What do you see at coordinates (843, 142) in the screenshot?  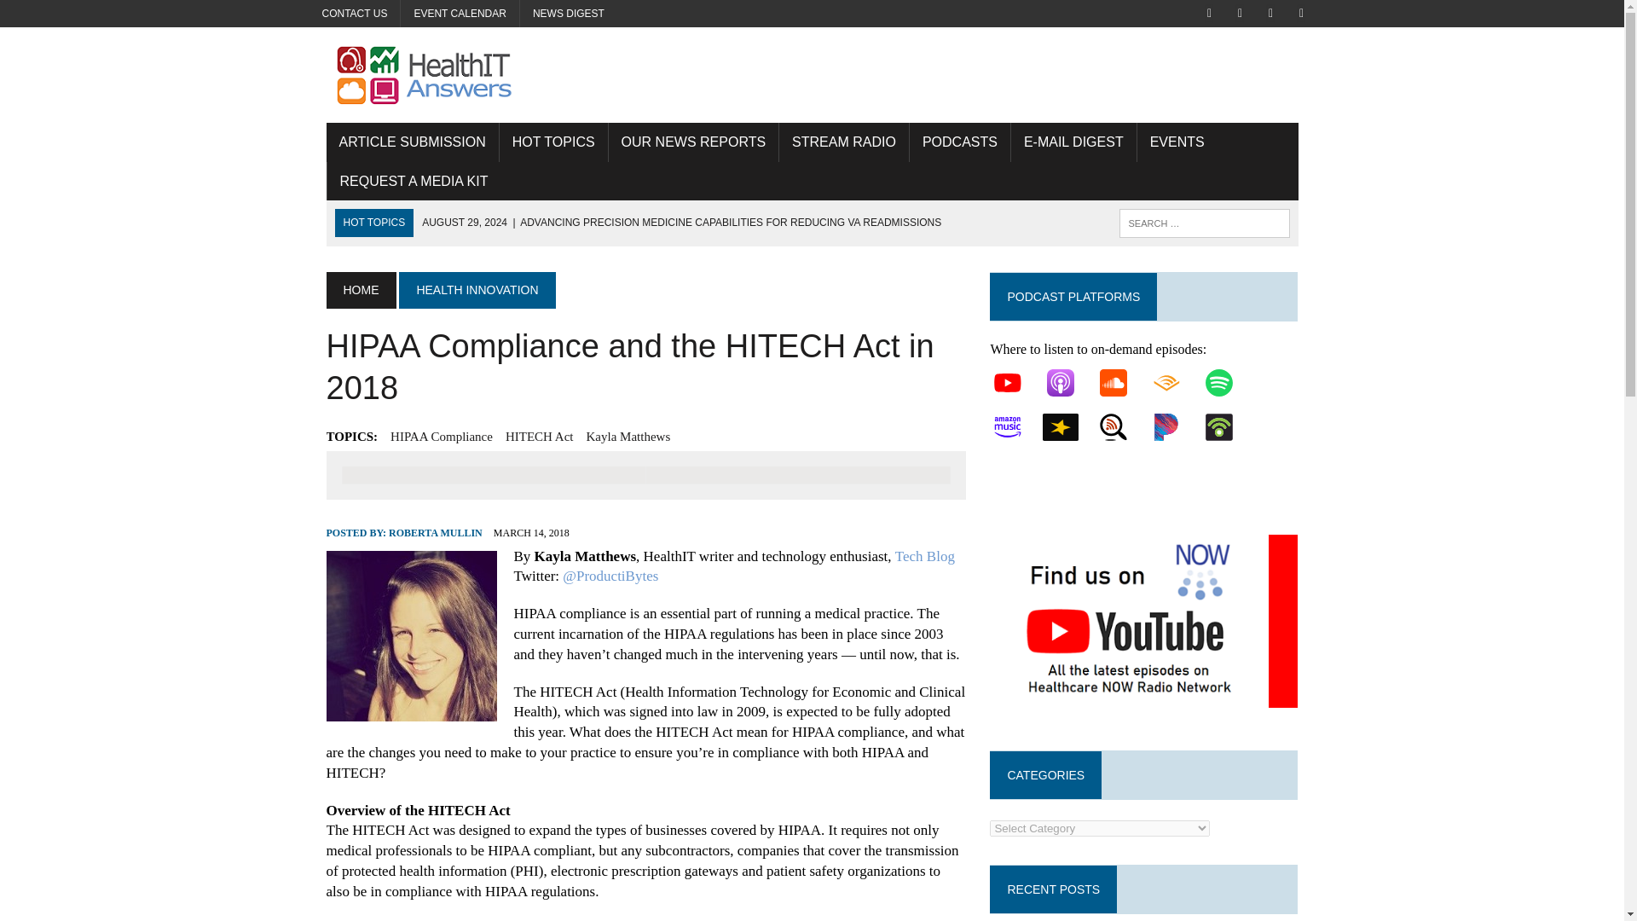 I see `STREAM RADIO` at bounding box center [843, 142].